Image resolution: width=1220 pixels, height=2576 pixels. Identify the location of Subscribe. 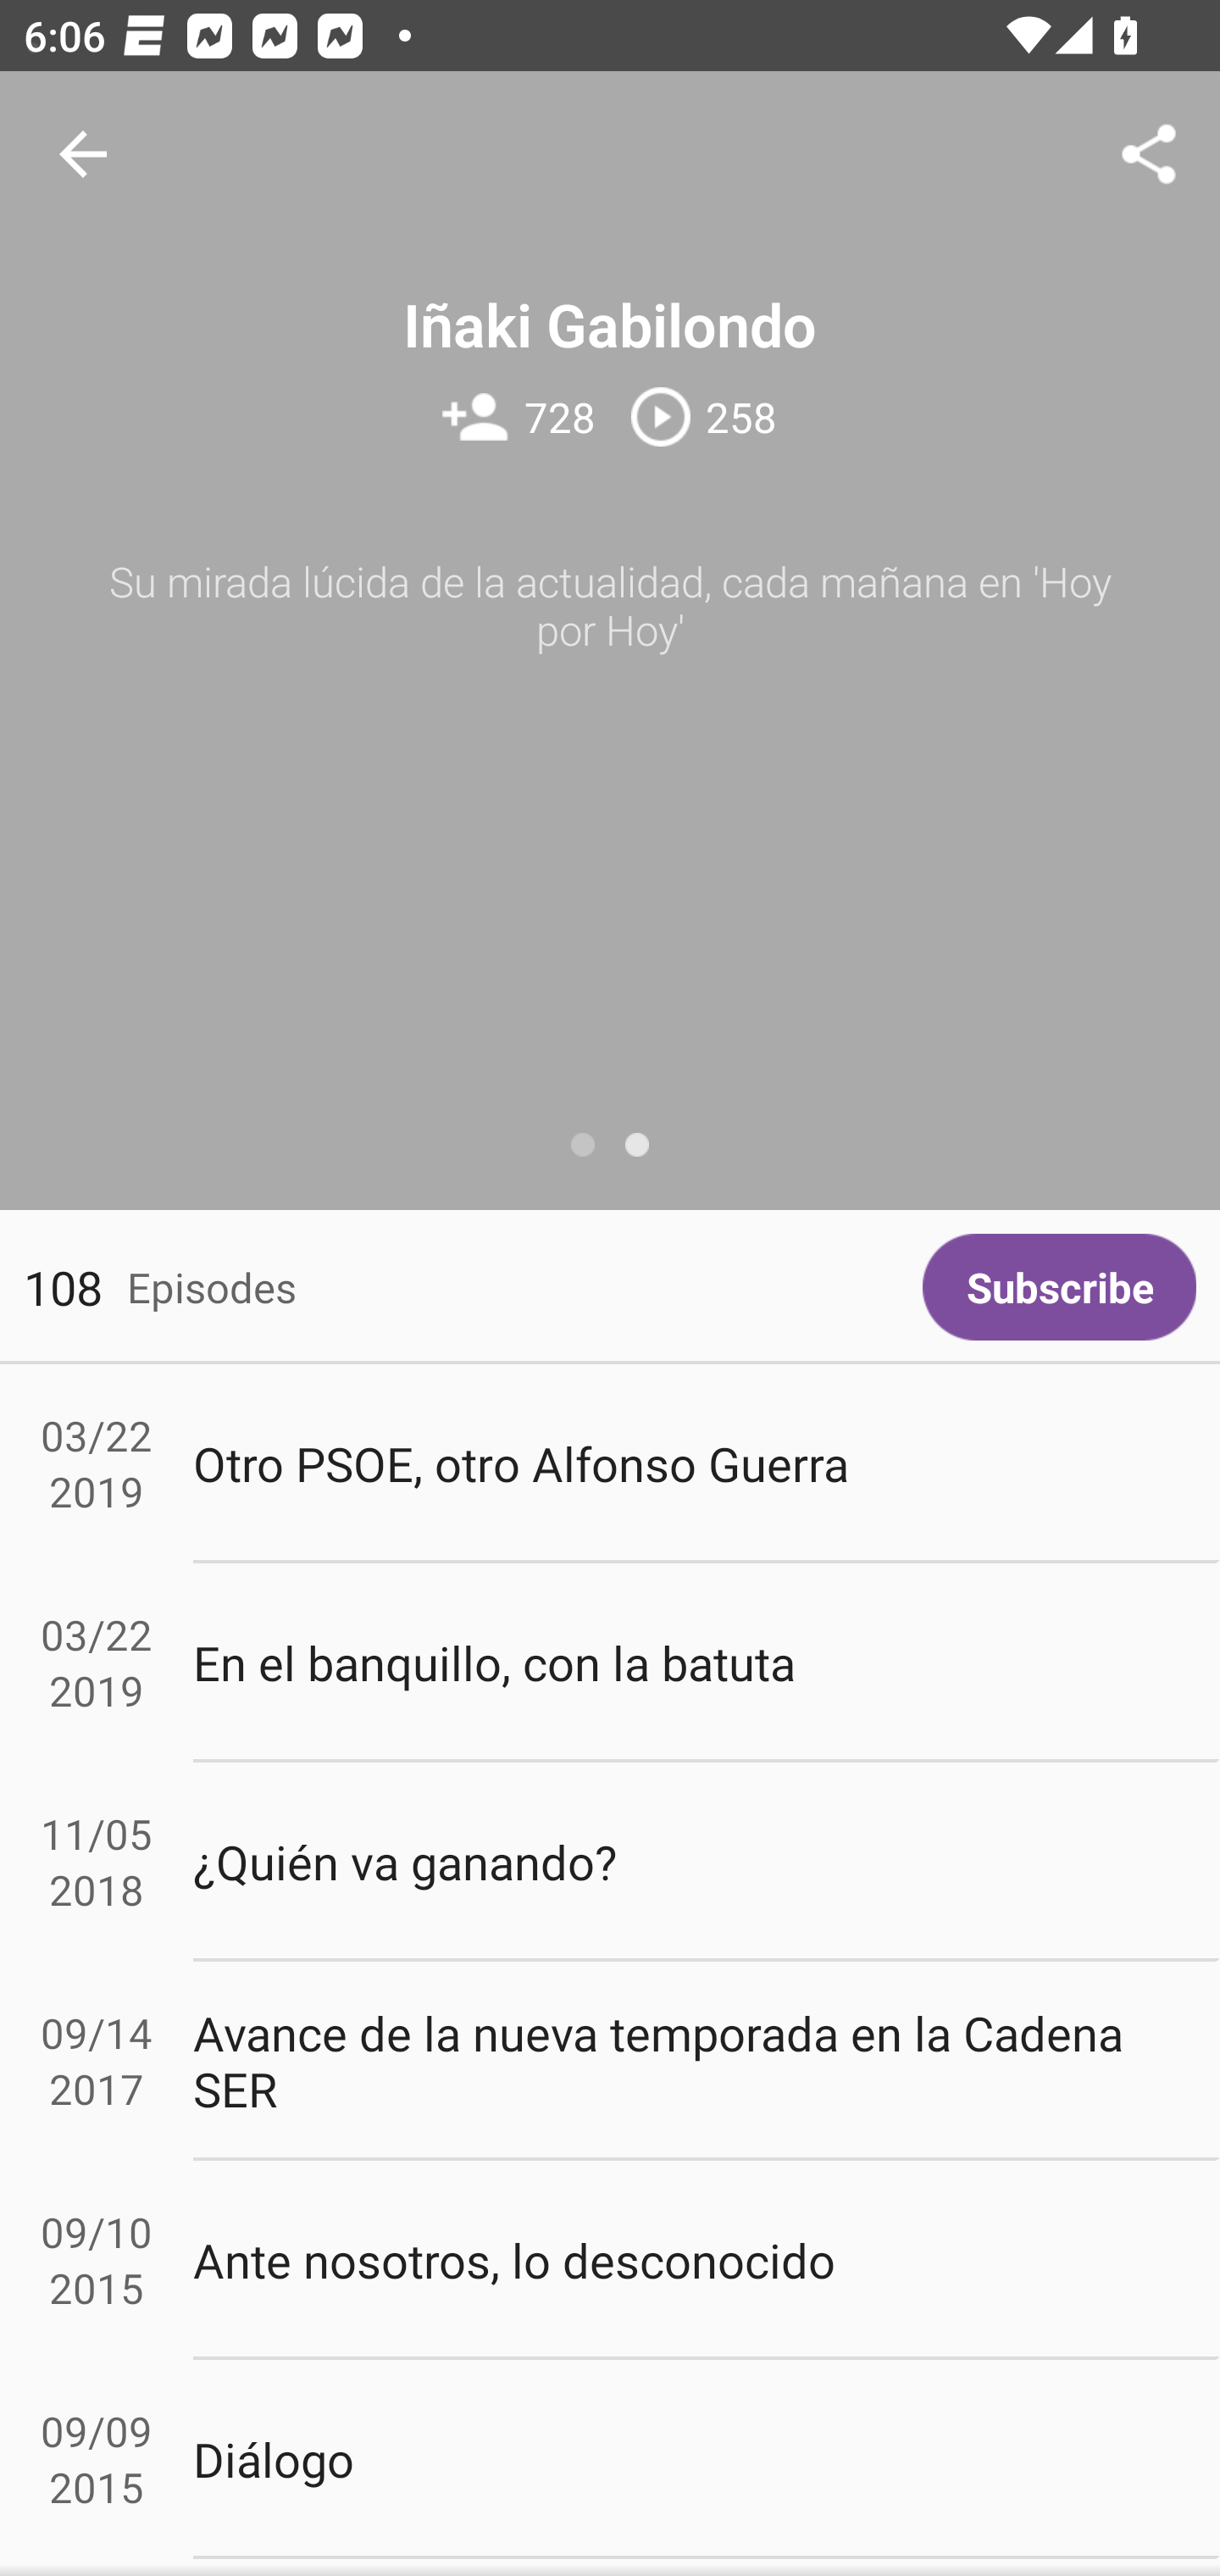
(1059, 1286).